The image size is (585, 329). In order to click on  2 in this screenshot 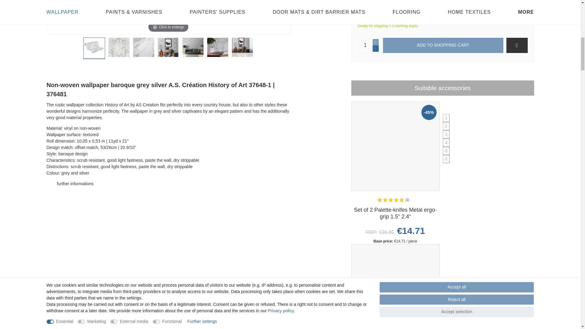, I will do `click(119, 50)`.